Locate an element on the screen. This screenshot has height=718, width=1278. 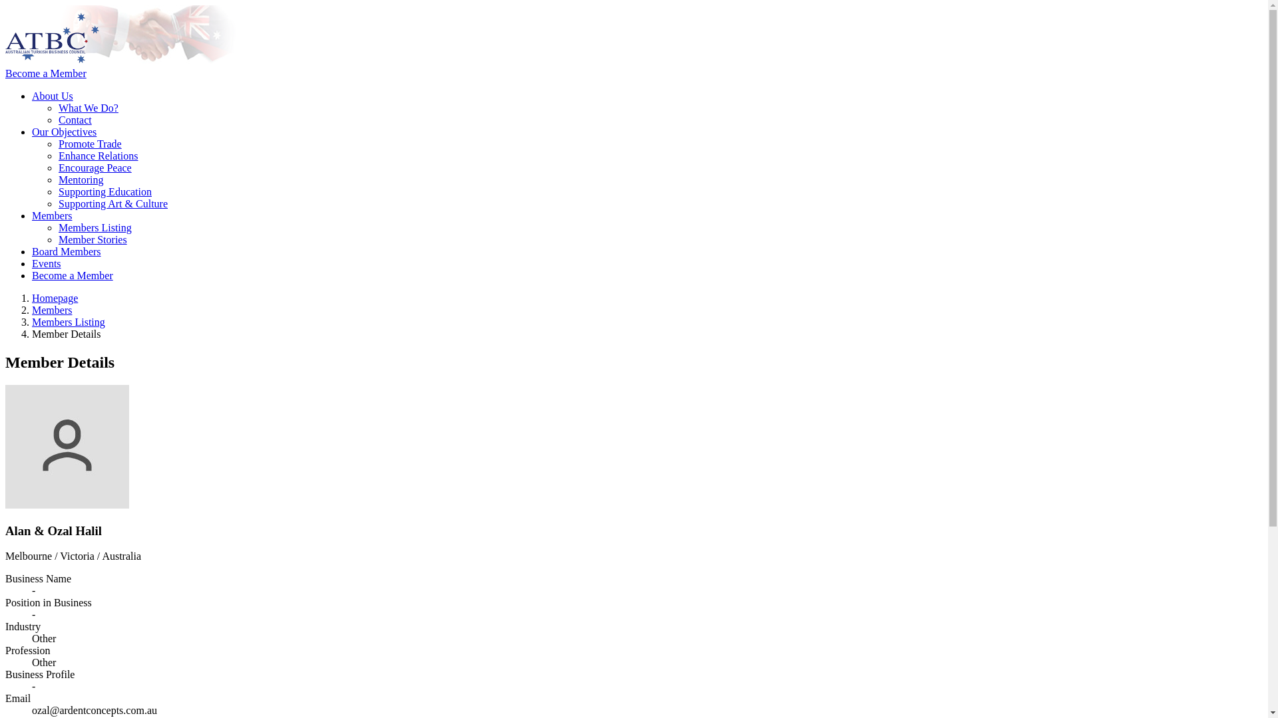
Supporting Education is located at coordinates (105, 191).